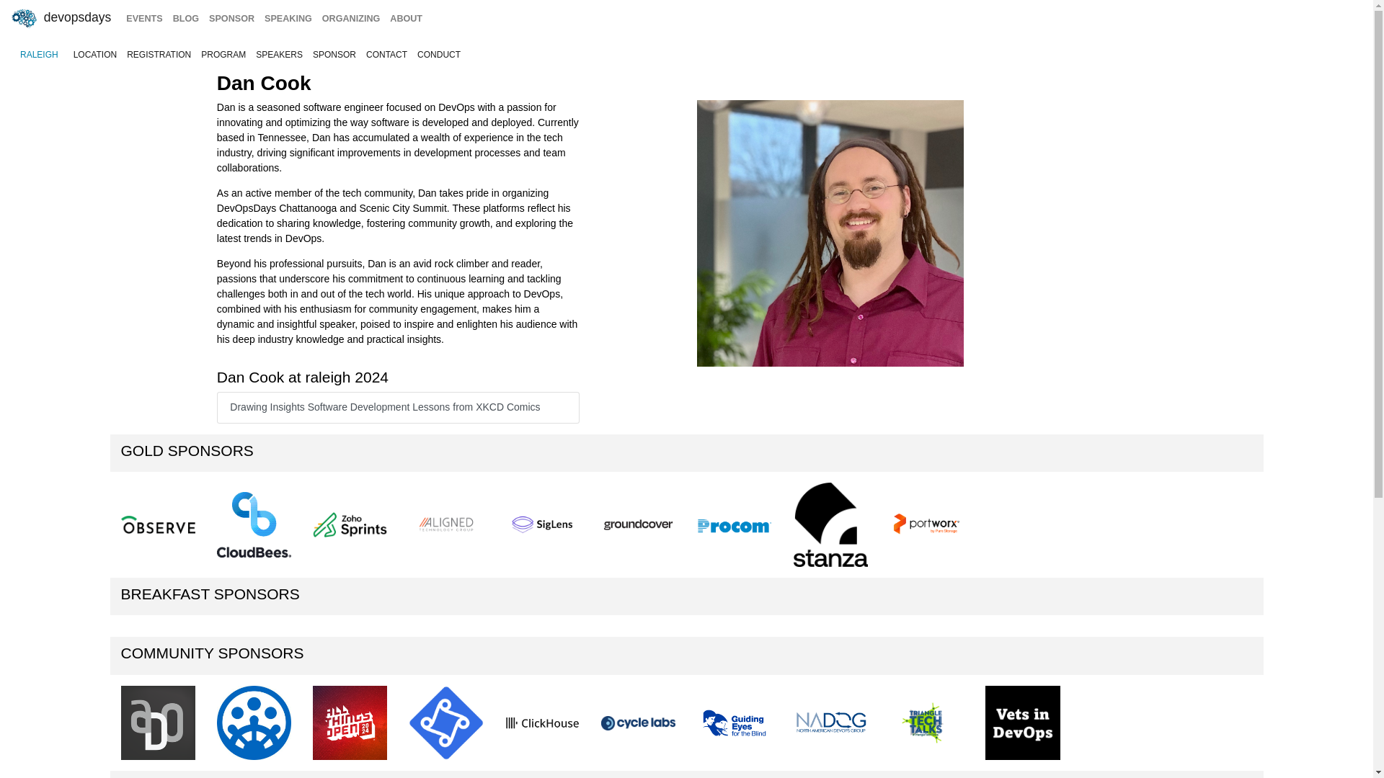  What do you see at coordinates (350, 524) in the screenshot?
I see `zohosprints` at bounding box center [350, 524].